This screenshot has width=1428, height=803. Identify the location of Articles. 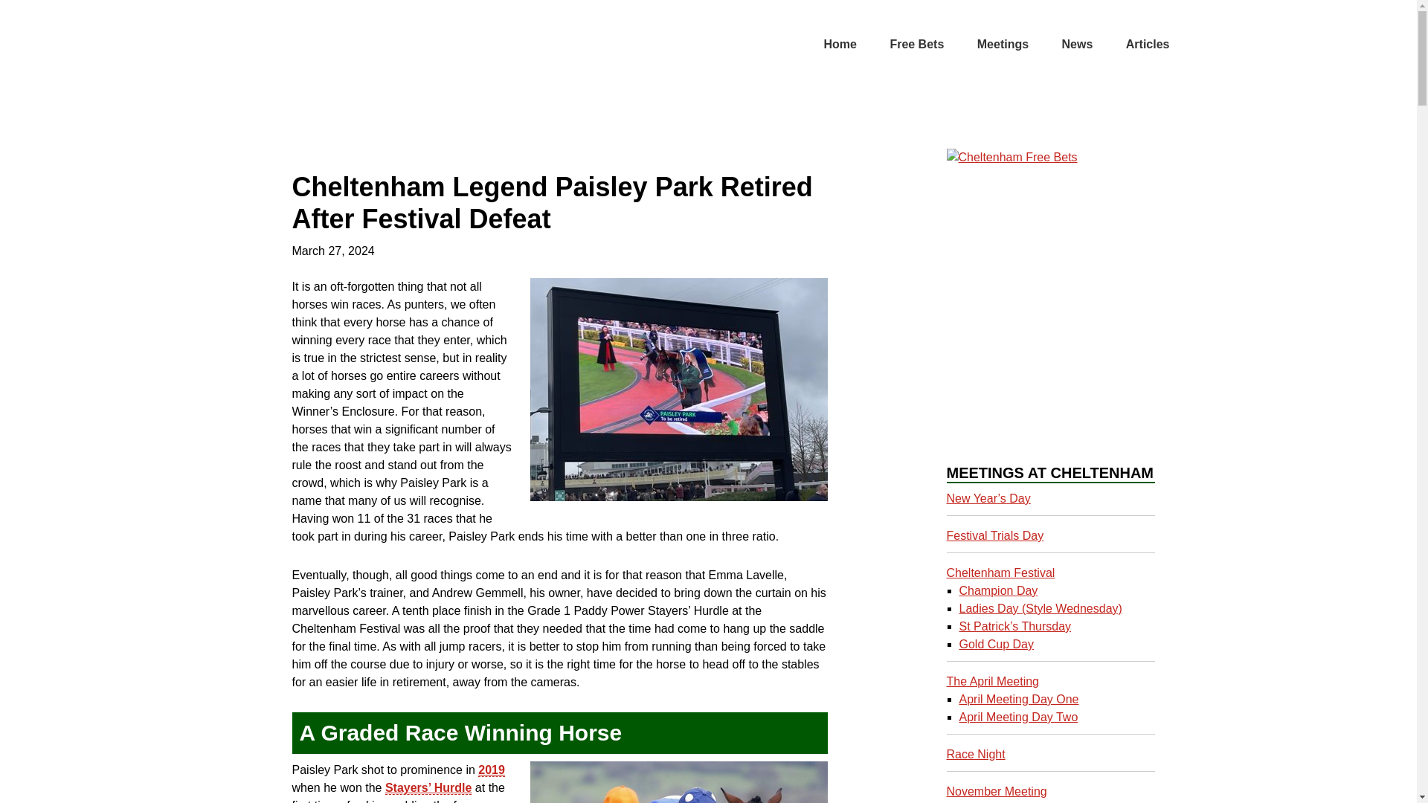
(1148, 45).